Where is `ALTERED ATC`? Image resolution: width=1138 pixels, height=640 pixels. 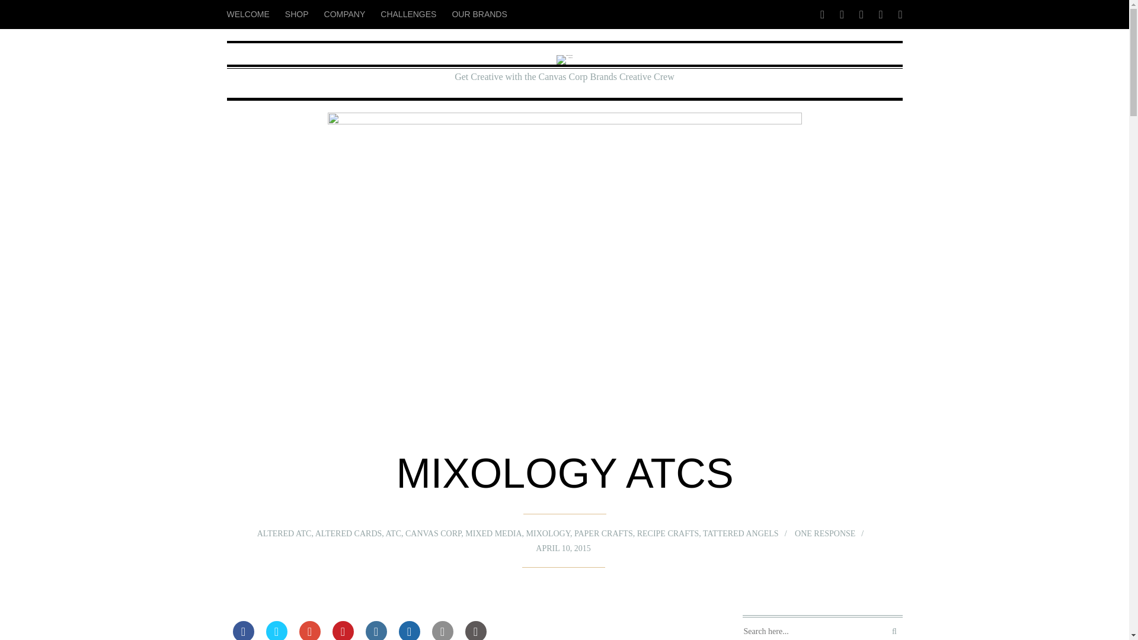
ALTERED ATC is located at coordinates (270, 535).